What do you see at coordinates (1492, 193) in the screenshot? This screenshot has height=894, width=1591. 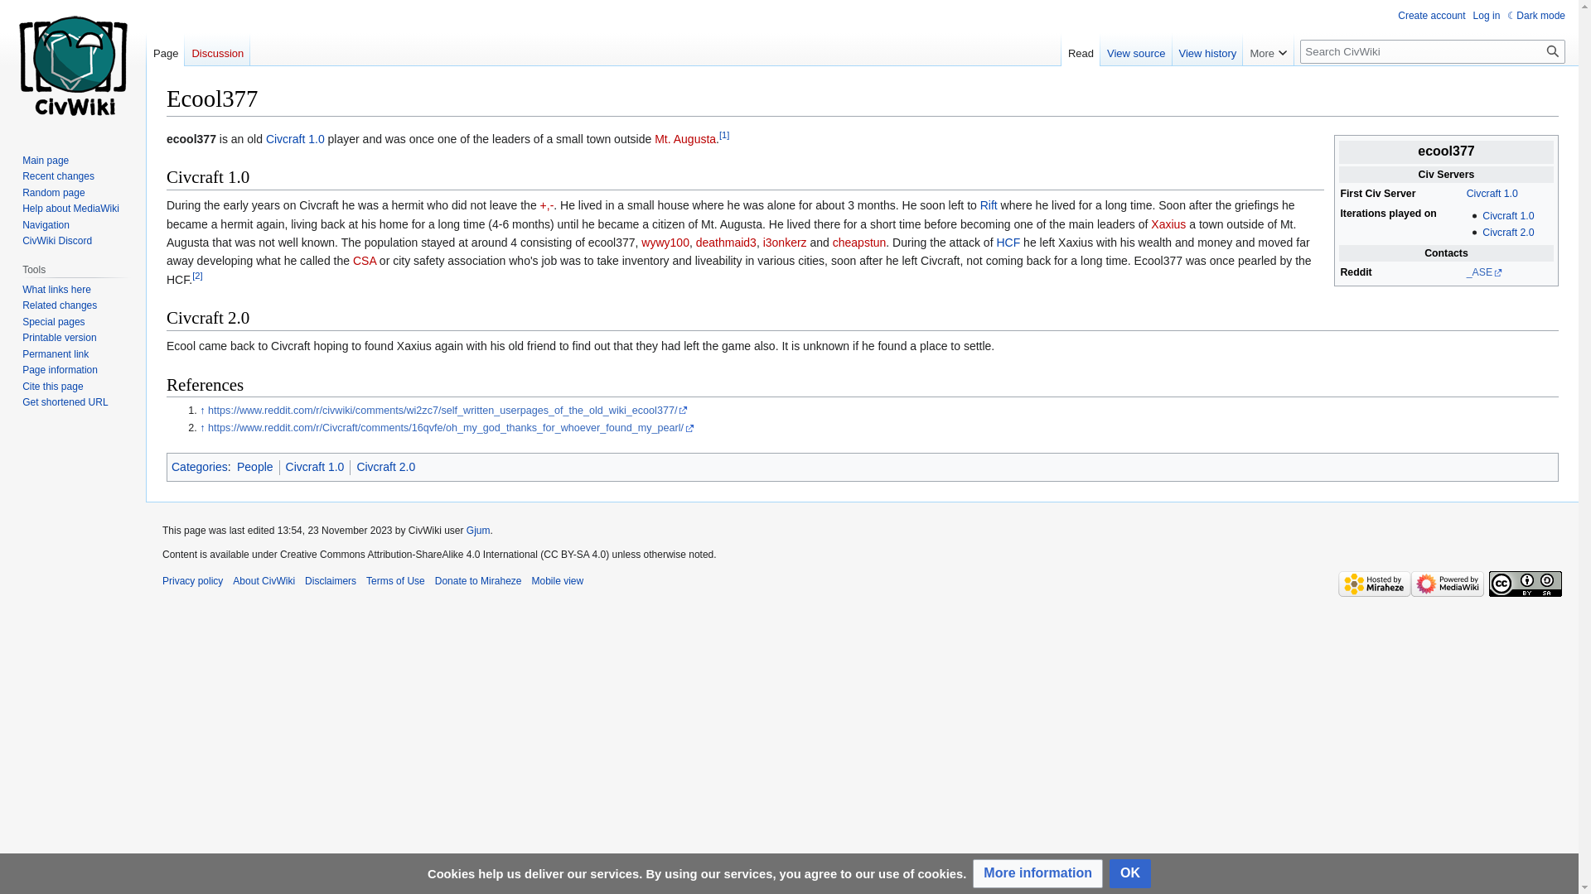 I see `Civcraft 1.0` at bounding box center [1492, 193].